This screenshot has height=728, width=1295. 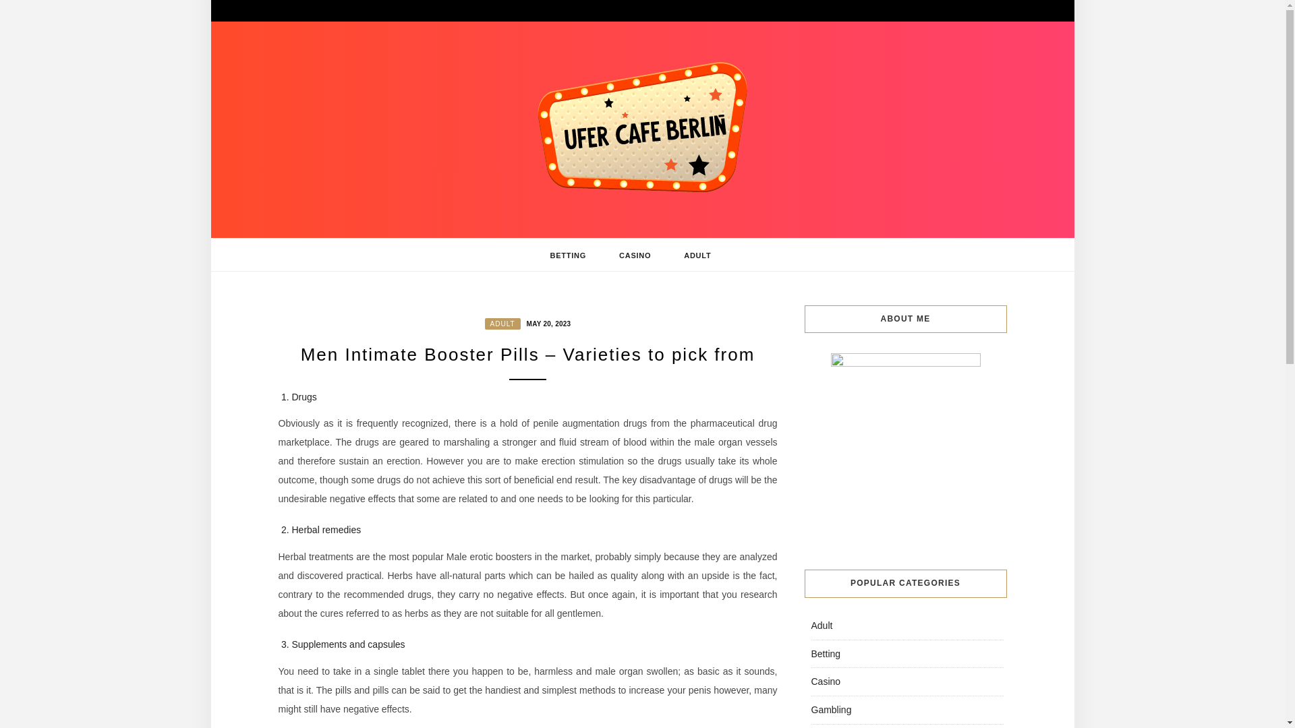 I want to click on UFER CAFE BERLIN, so click(x=415, y=232).